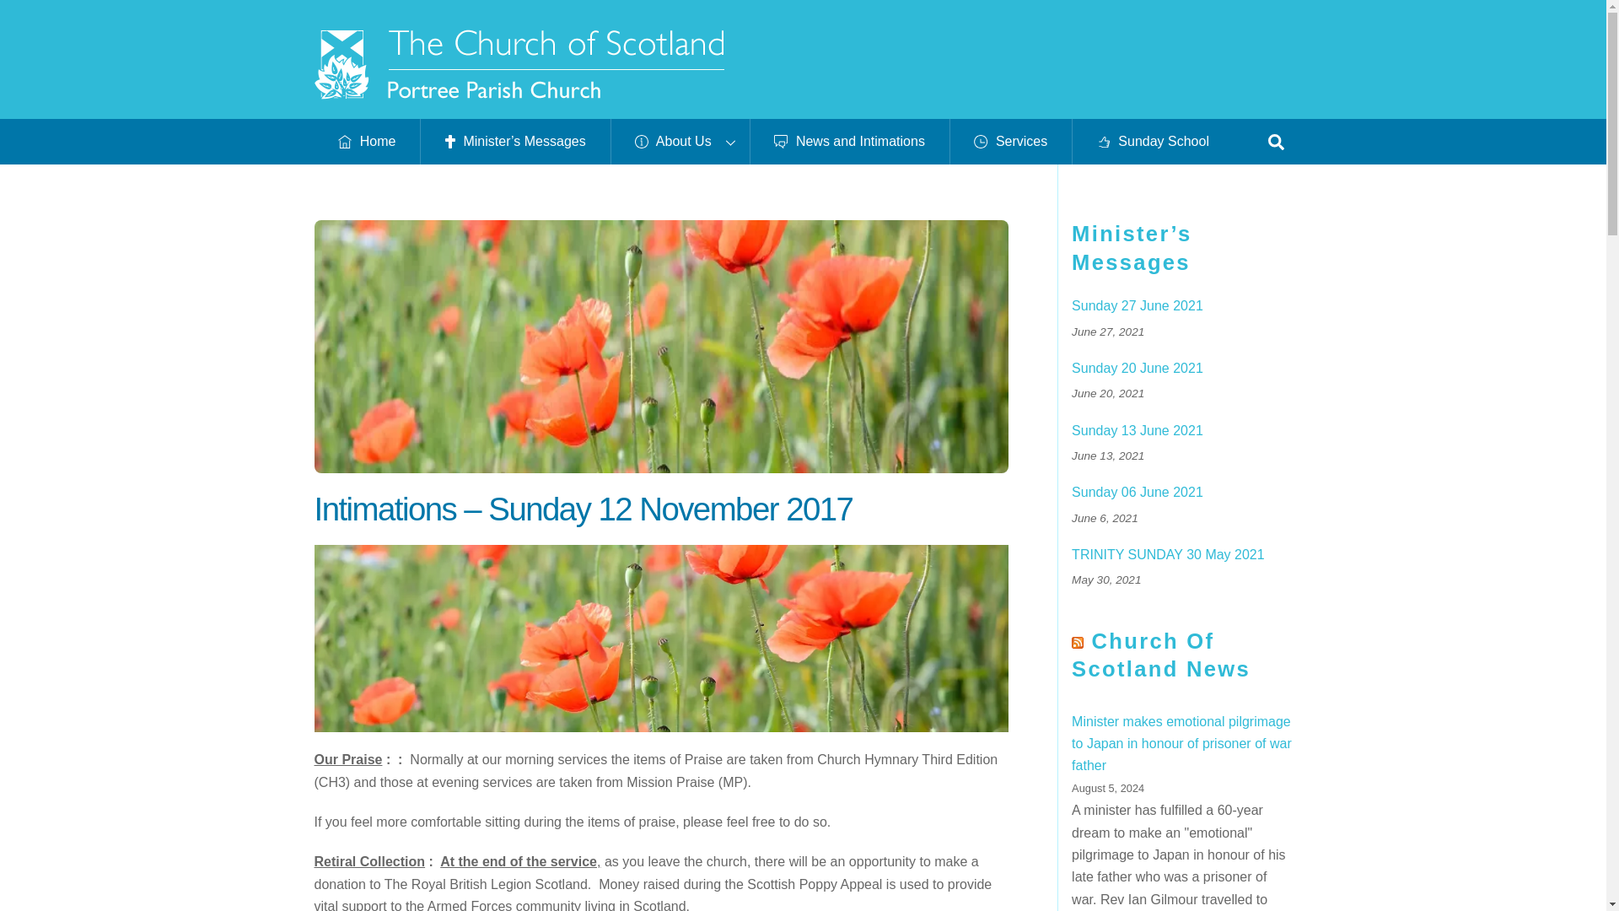  I want to click on TRINITY SUNDAY 30 May 2021, so click(1182, 555).